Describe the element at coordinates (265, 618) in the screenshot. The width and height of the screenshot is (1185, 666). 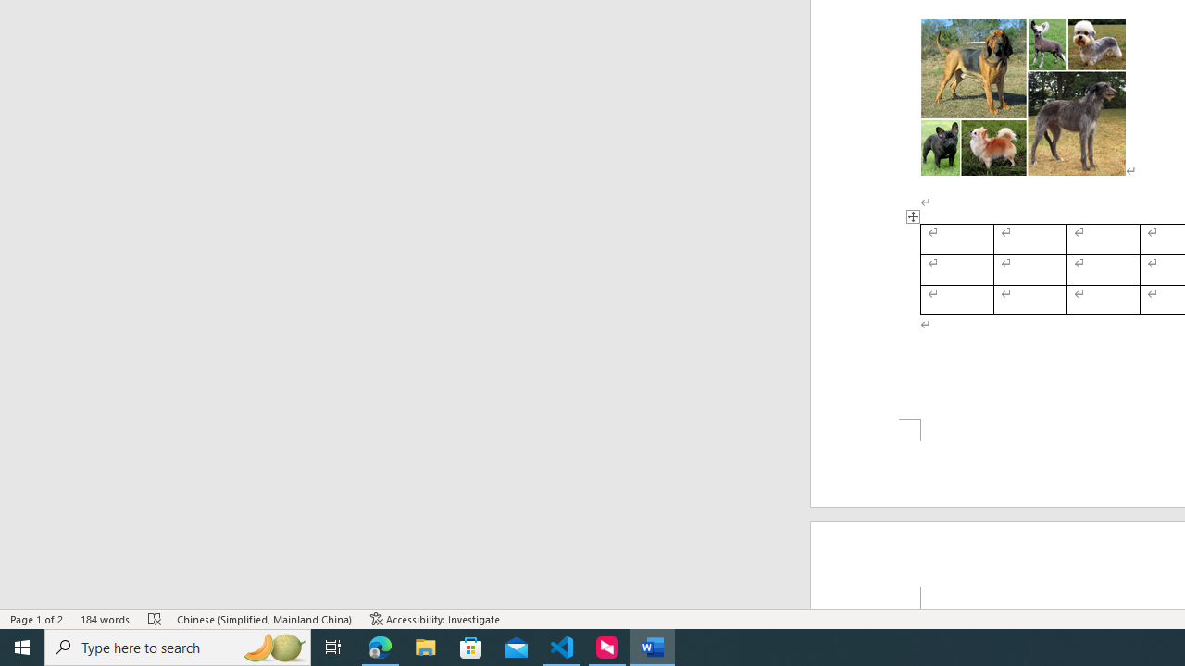
I see `Language Chinese (Simplified, Mainland China)` at that location.